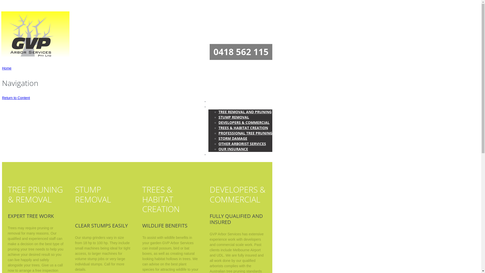 The image size is (485, 273). What do you see at coordinates (233, 139) in the screenshot?
I see `STORM DAMAGE` at bounding box center [233, 139].